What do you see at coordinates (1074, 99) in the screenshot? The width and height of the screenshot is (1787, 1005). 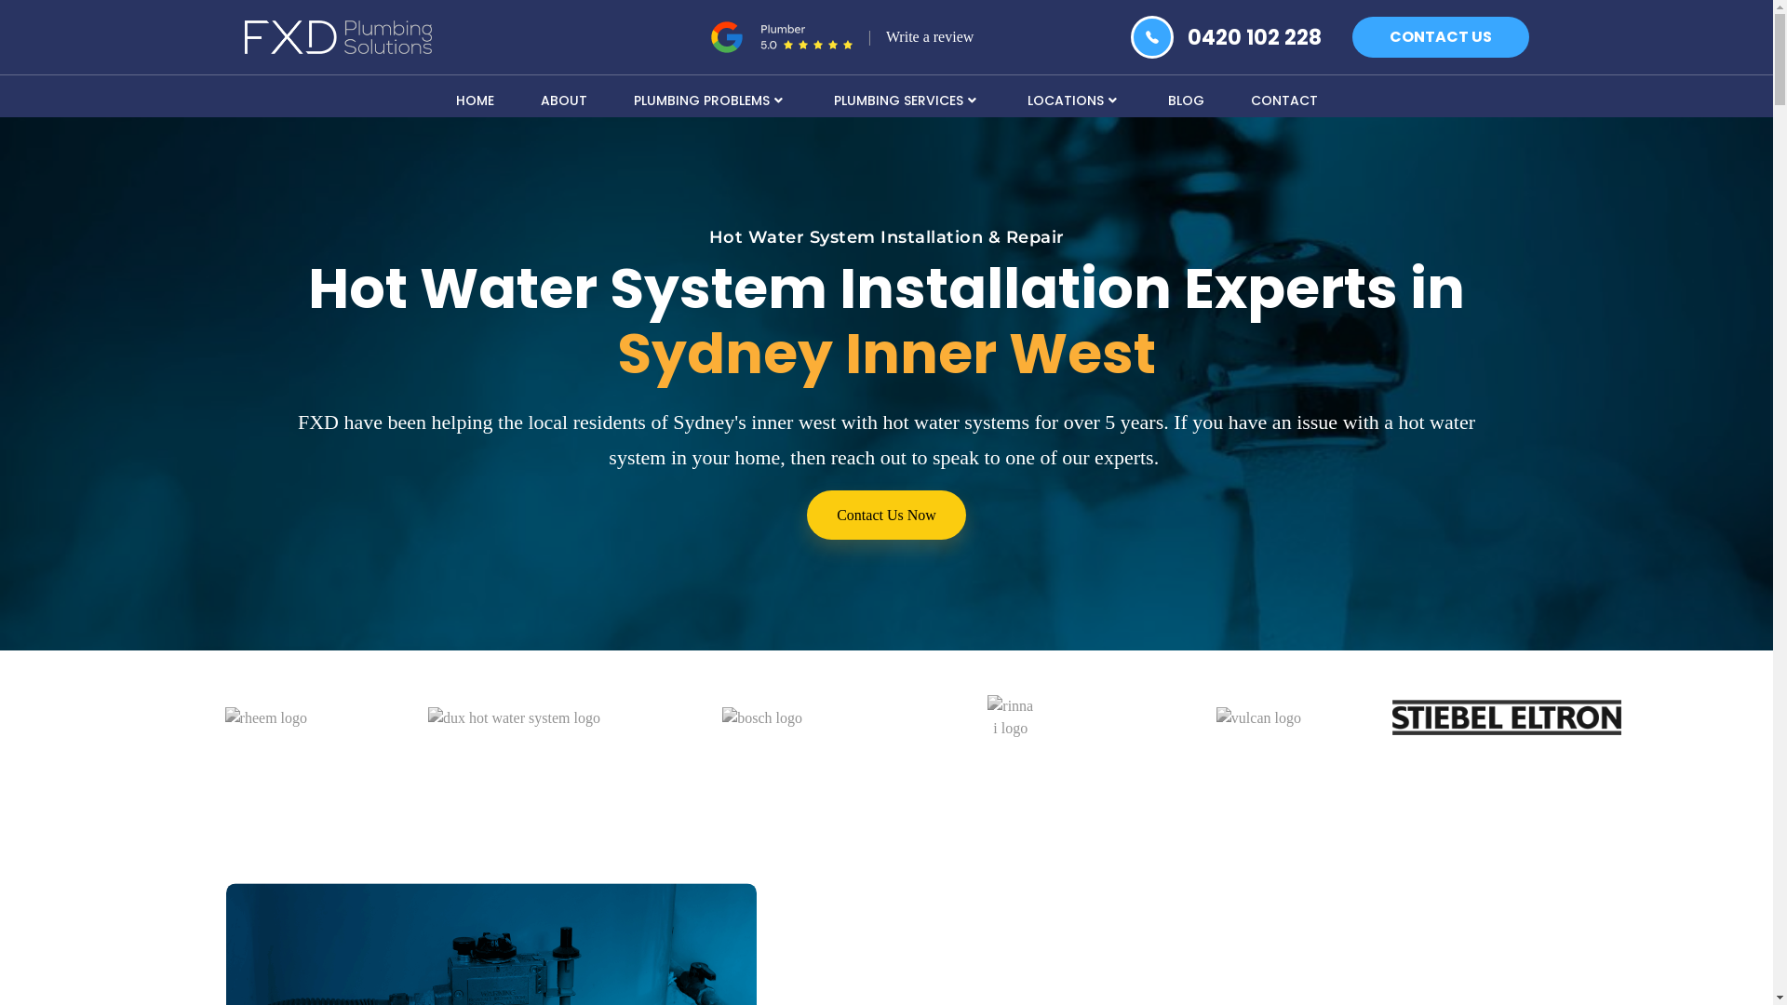 I see `LOCATIONS` at bounding box center [1074, 99].